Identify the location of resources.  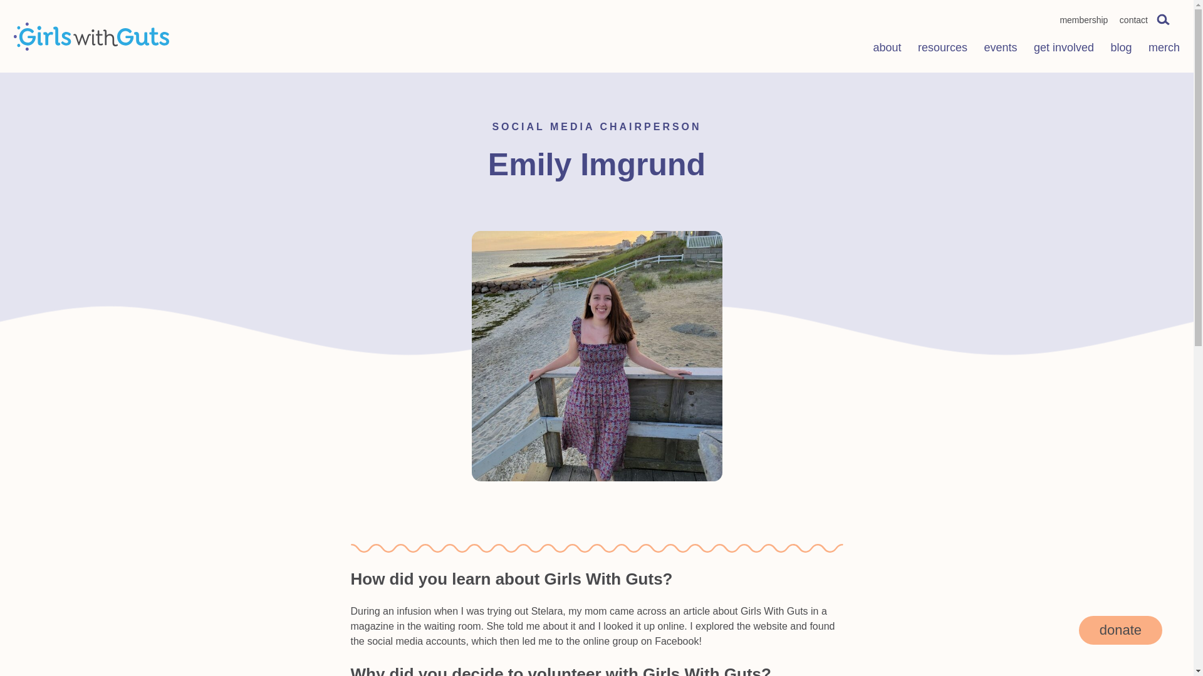
(942, 49).